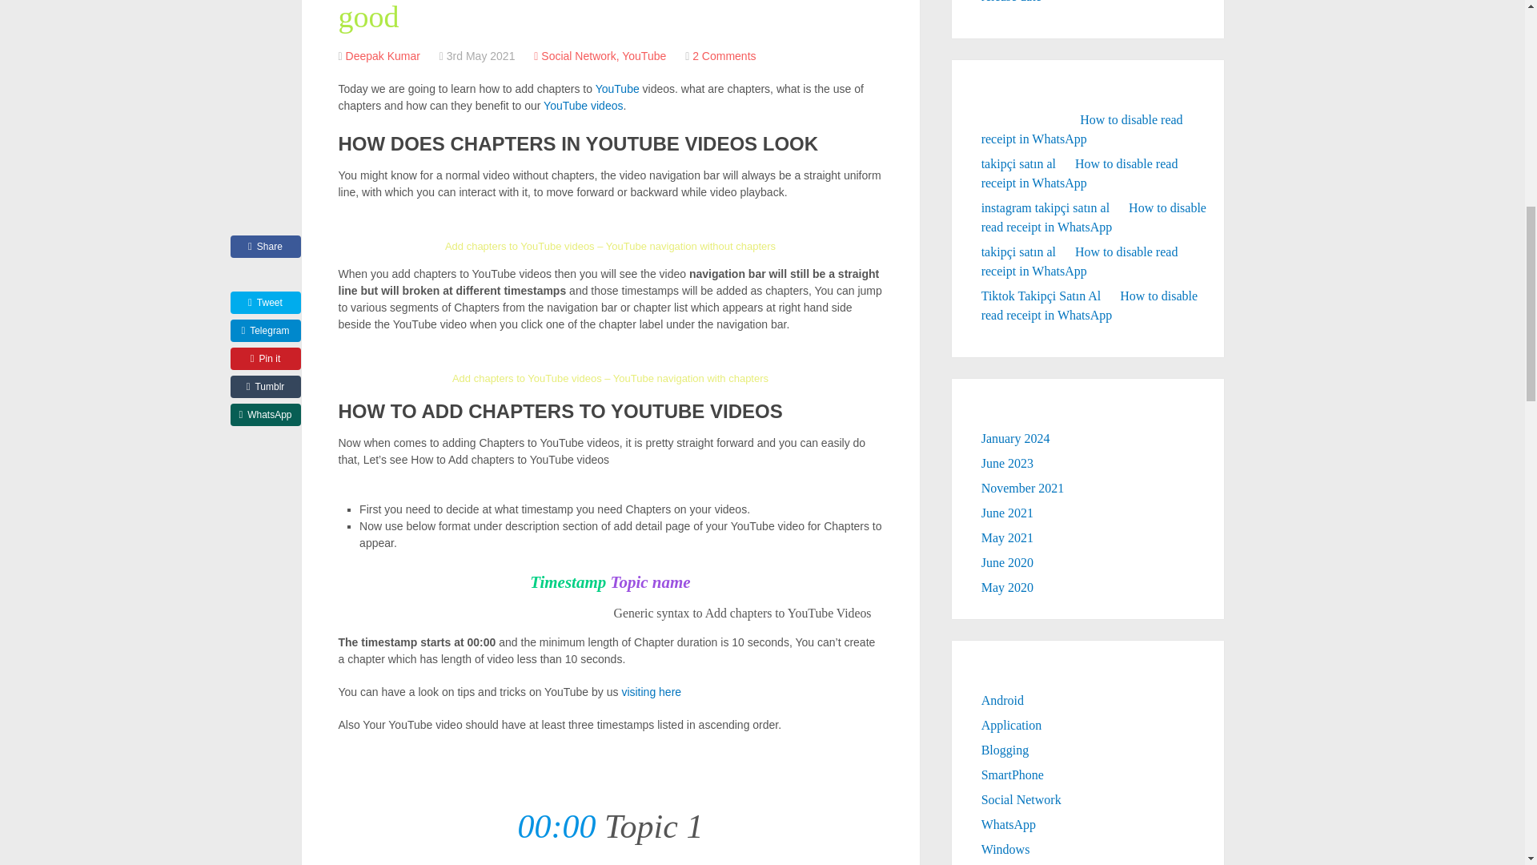  I want to click on YouTube, so click(617, 88).